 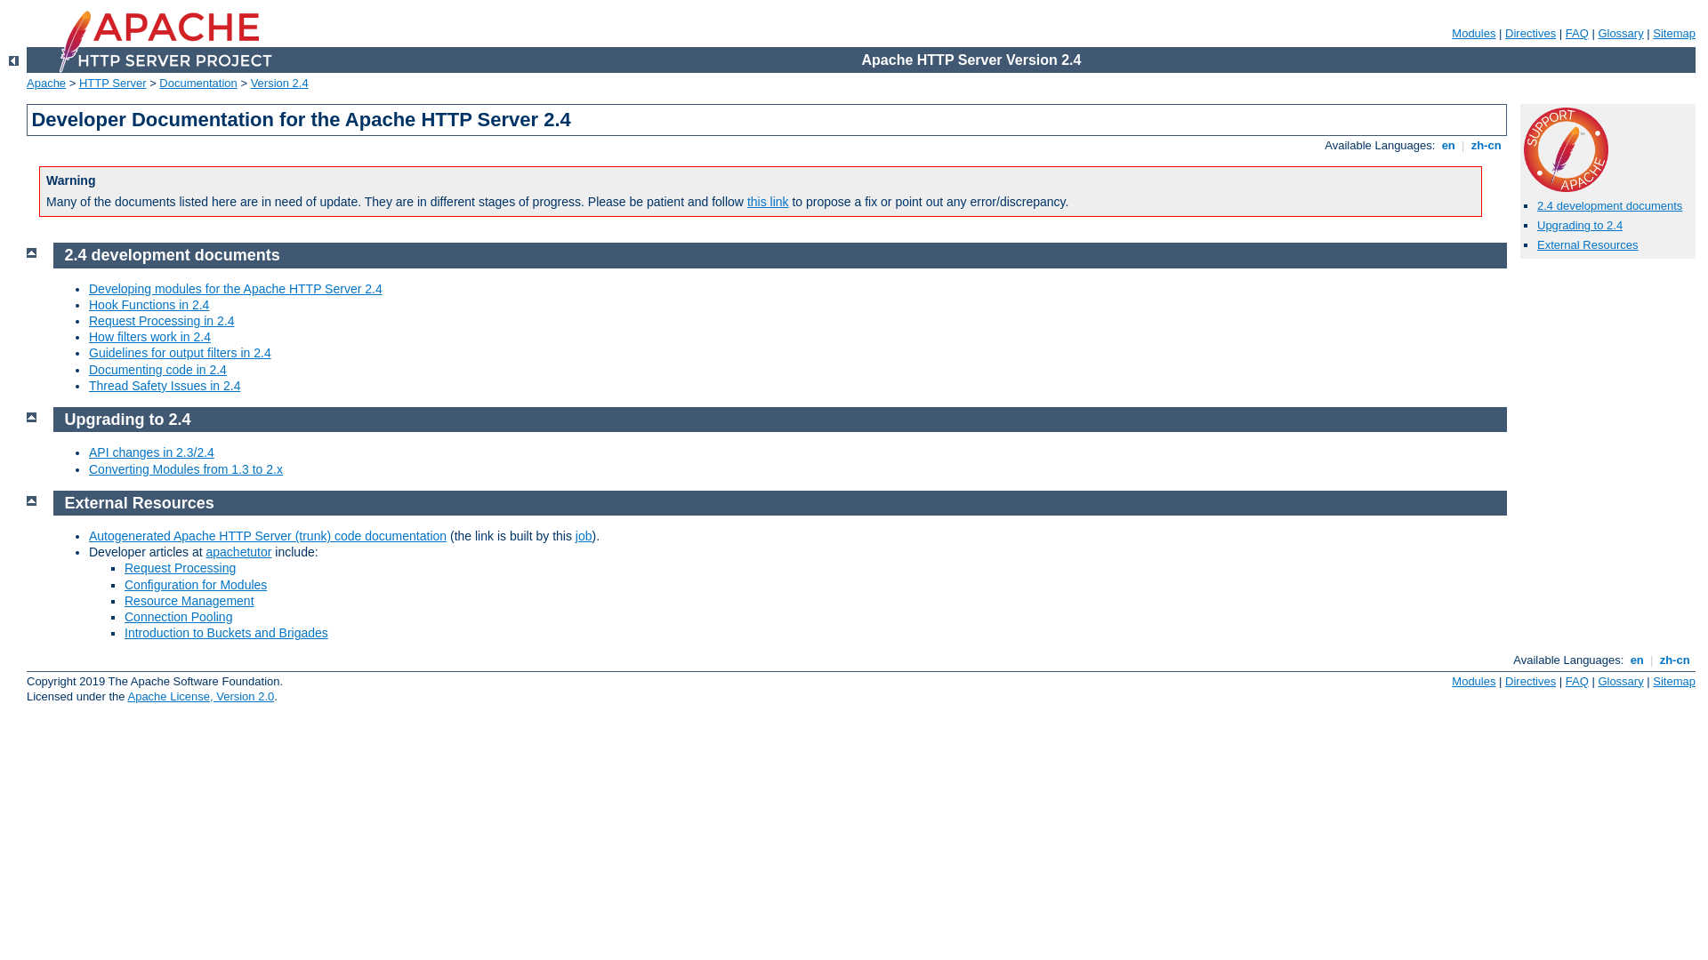 I want to click on FAQ, so click(x=1577, y=681).